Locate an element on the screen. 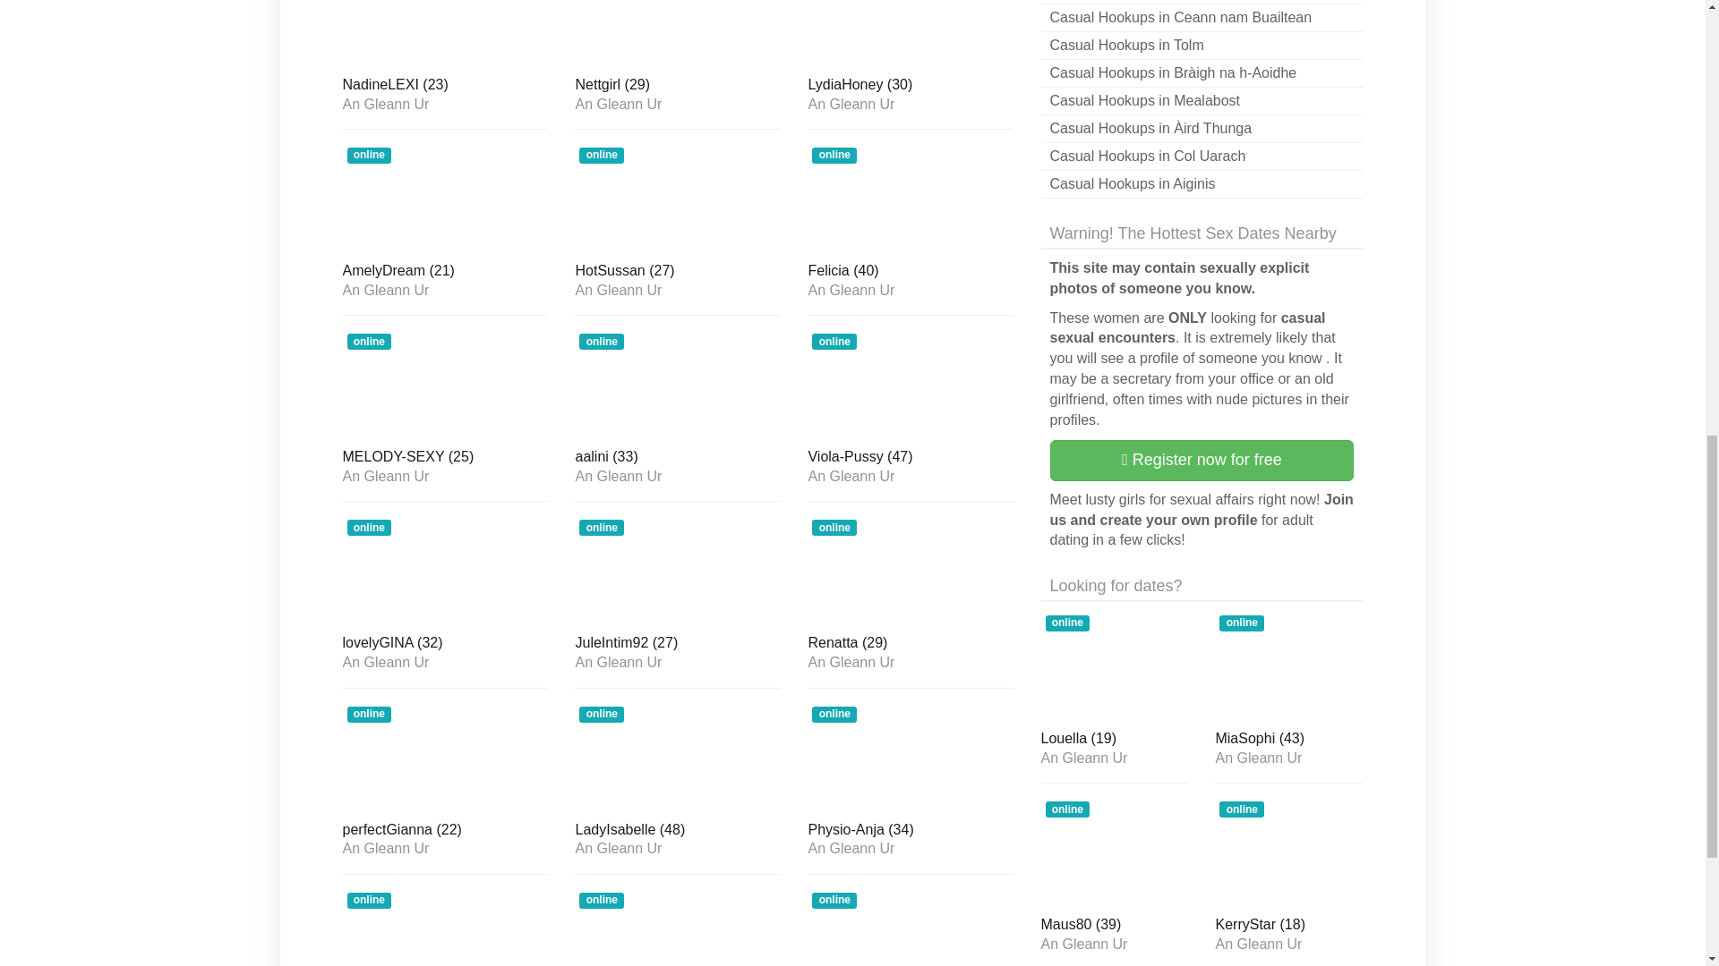  online is located at coordinates (445, 199).